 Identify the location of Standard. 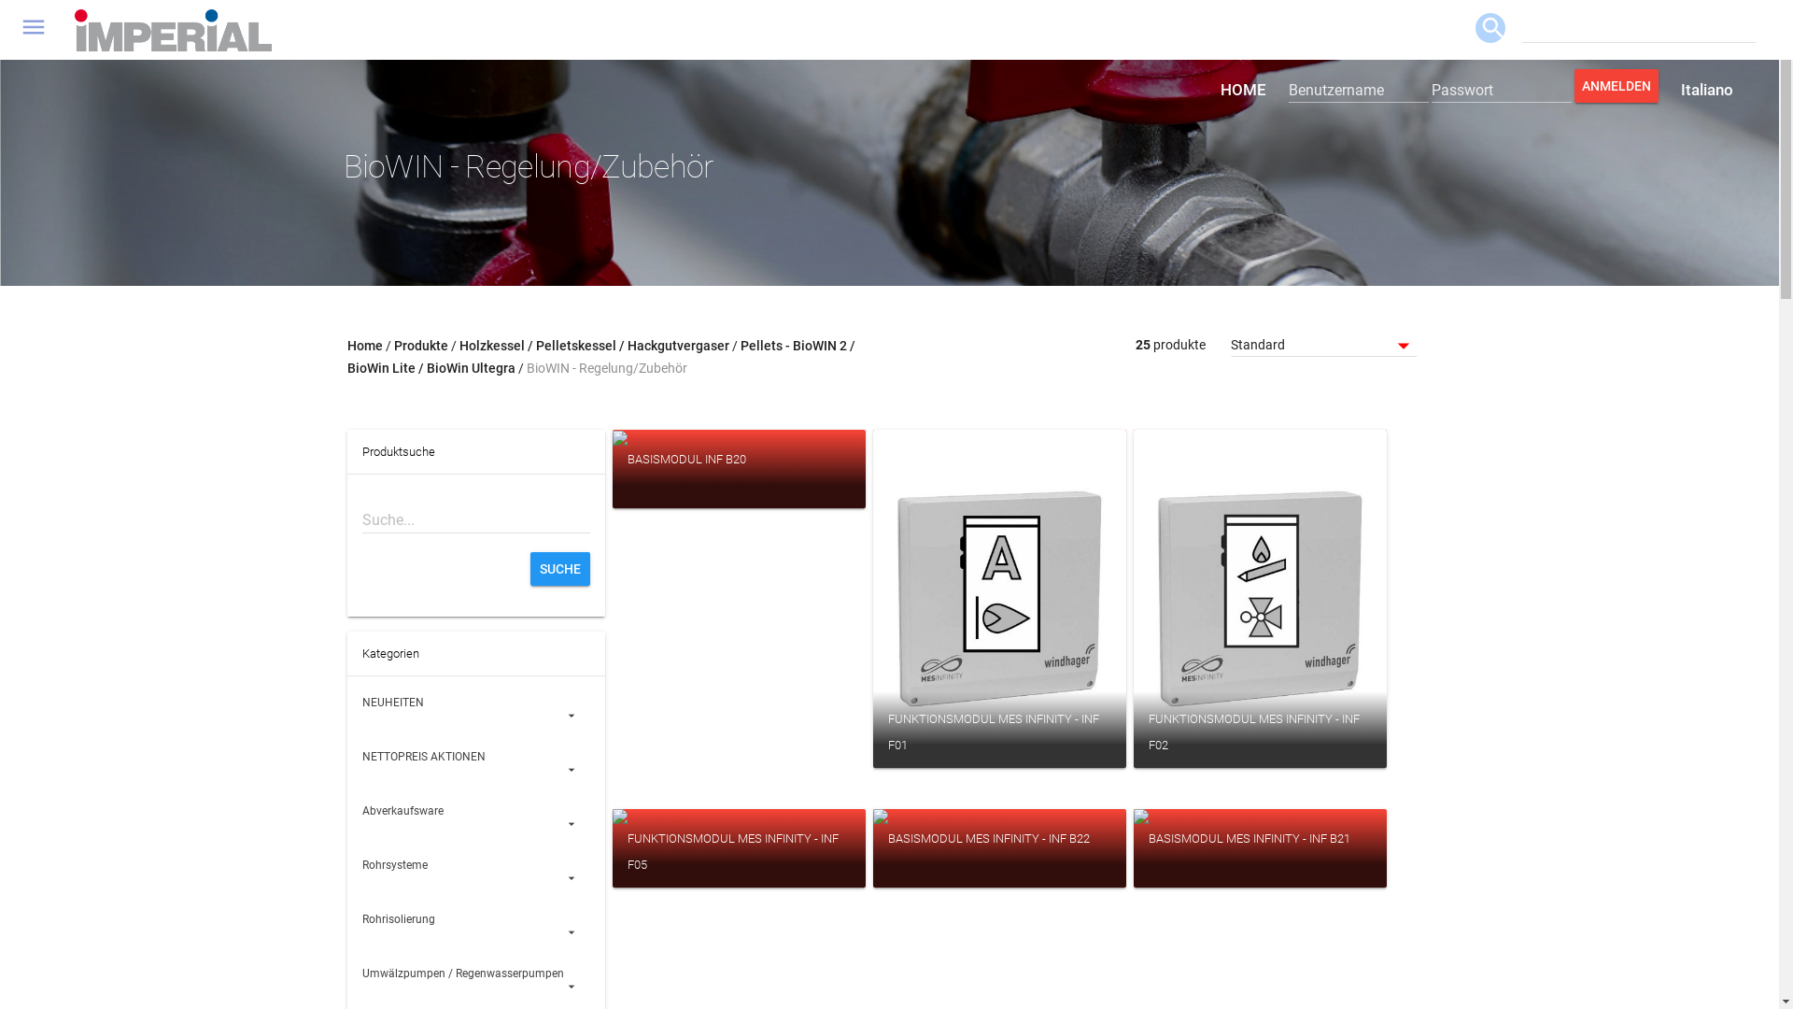
(1324, 346).